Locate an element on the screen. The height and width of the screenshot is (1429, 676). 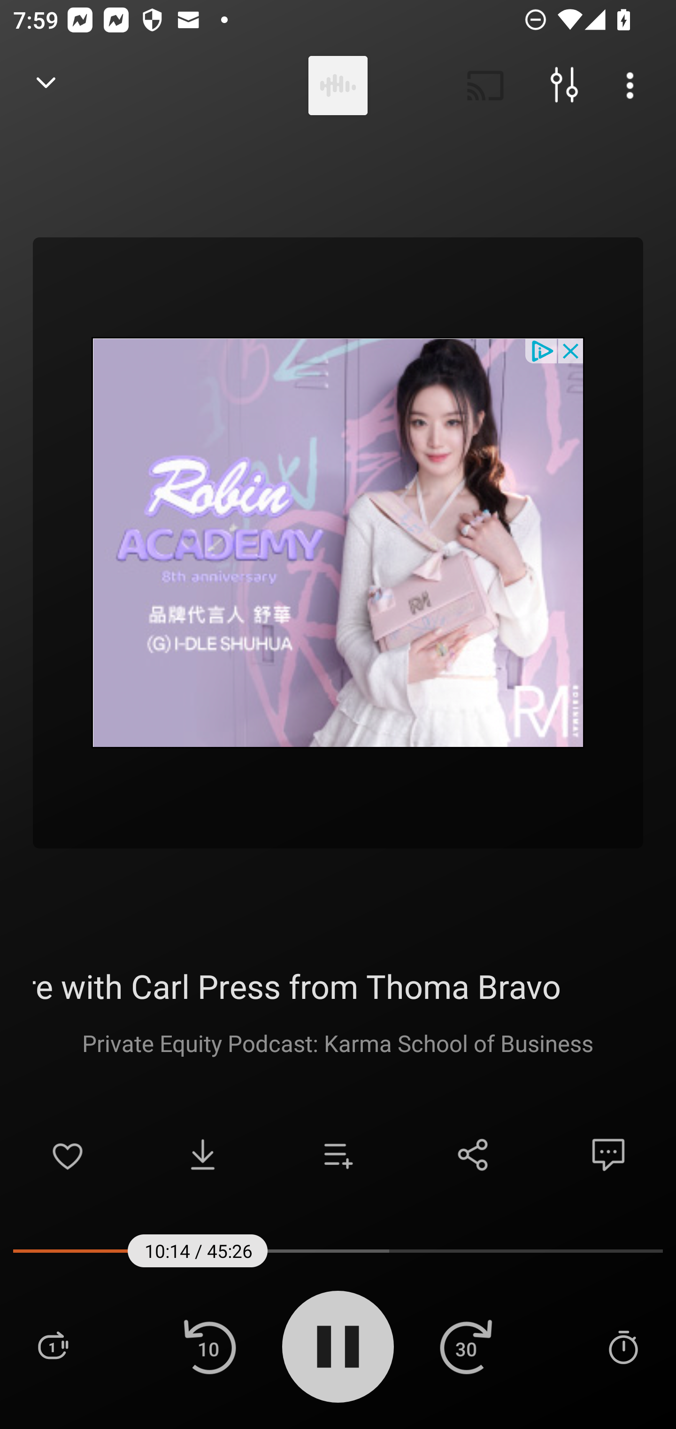
 Playlist is located at coordinates (53, 1346).